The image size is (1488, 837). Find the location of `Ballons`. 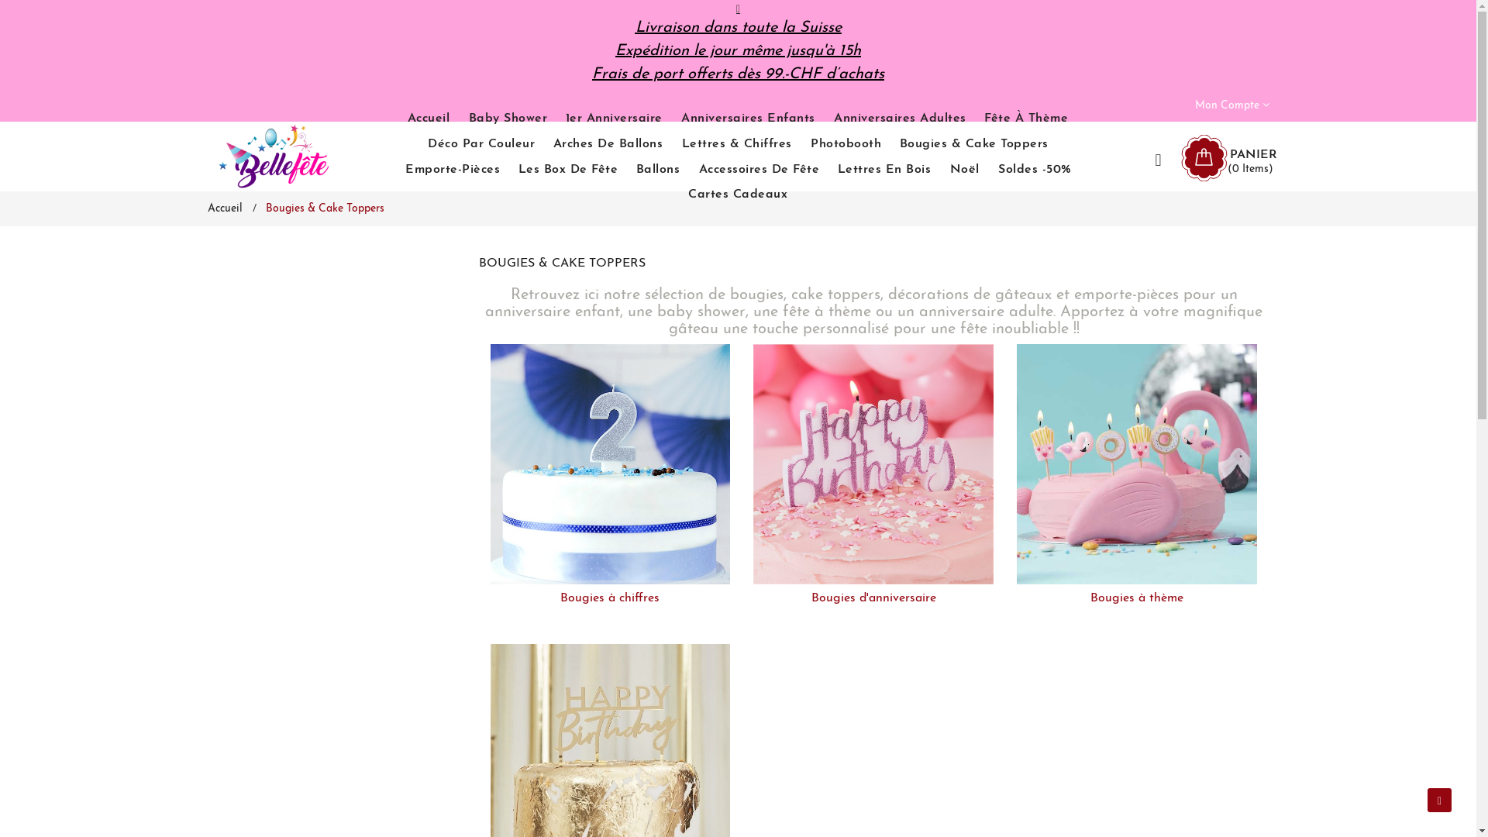

Ballons is located at coordinates (659, 169).